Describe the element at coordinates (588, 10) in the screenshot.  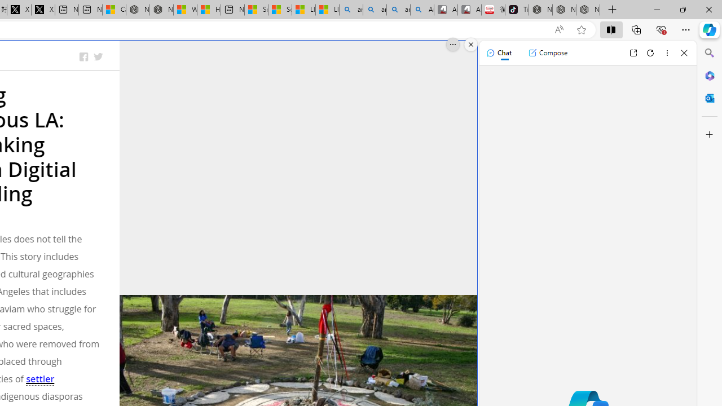
I see `Nordace - Siena Pro 15 Essential Set` at that location.